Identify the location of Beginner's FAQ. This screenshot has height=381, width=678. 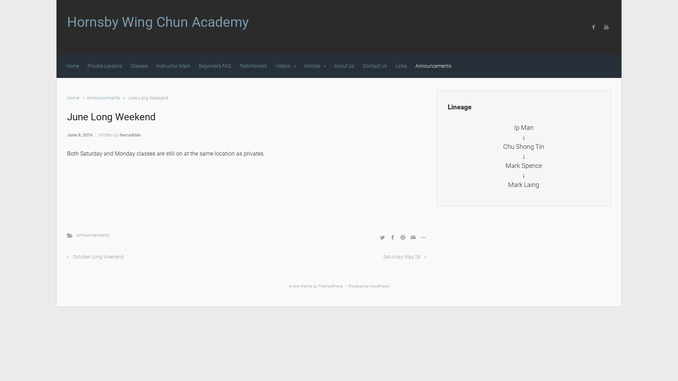
(215, 66).